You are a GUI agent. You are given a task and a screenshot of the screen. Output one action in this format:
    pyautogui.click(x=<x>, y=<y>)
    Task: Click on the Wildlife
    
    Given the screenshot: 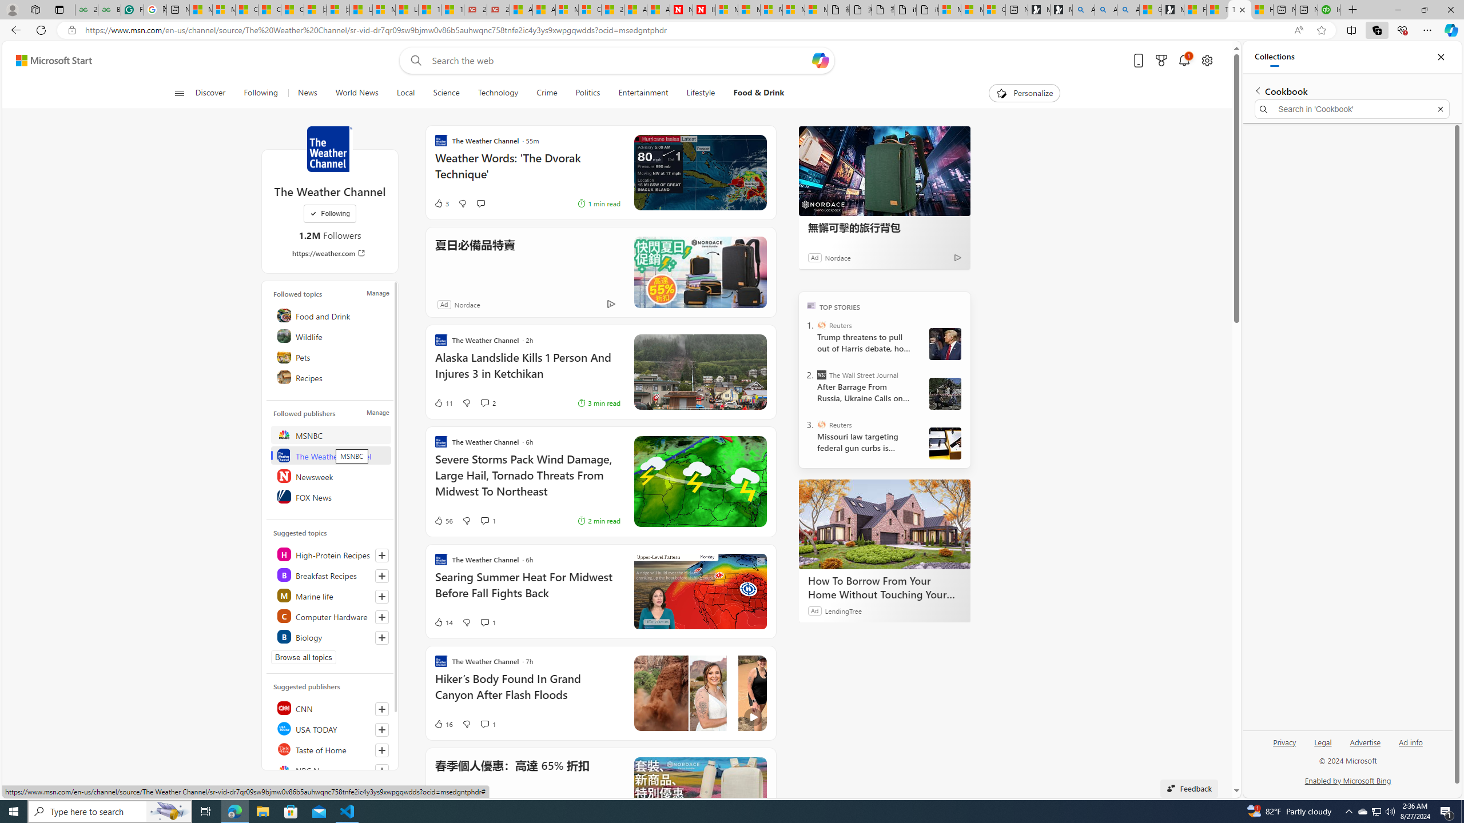 What is the action you would take?
    pyautogui.click(x=331, y=335)
    